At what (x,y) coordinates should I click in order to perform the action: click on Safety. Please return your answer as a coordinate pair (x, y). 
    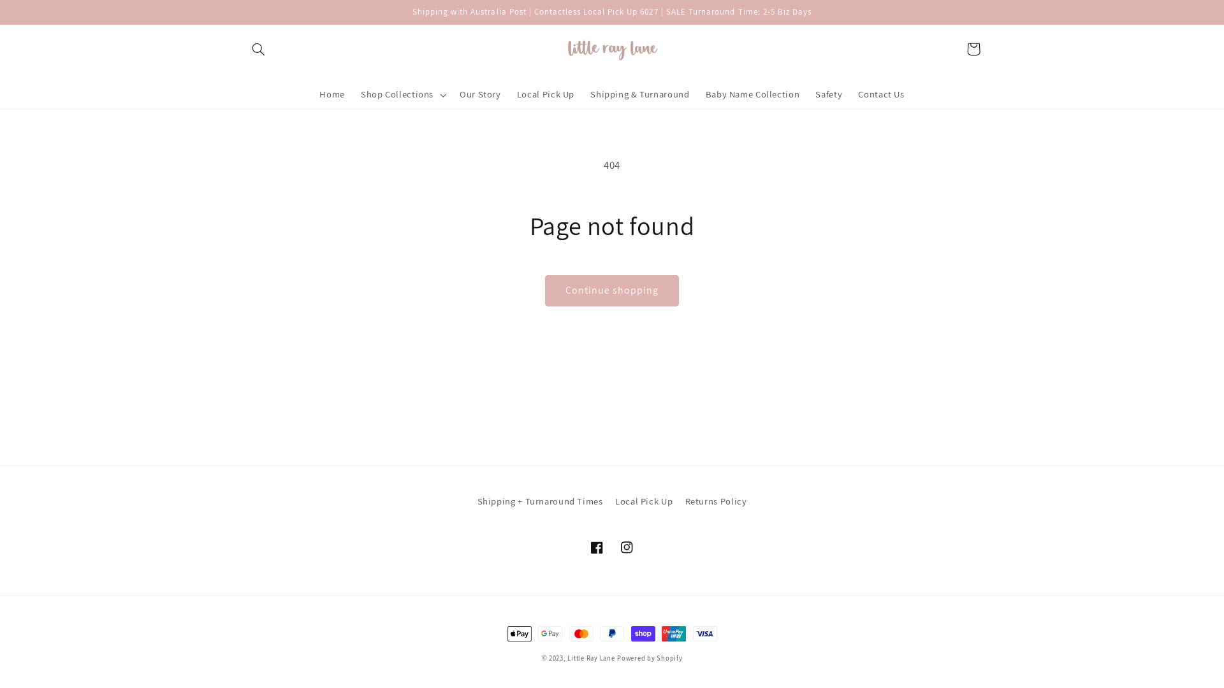
    Looking at the image, I should click on (829, 95).